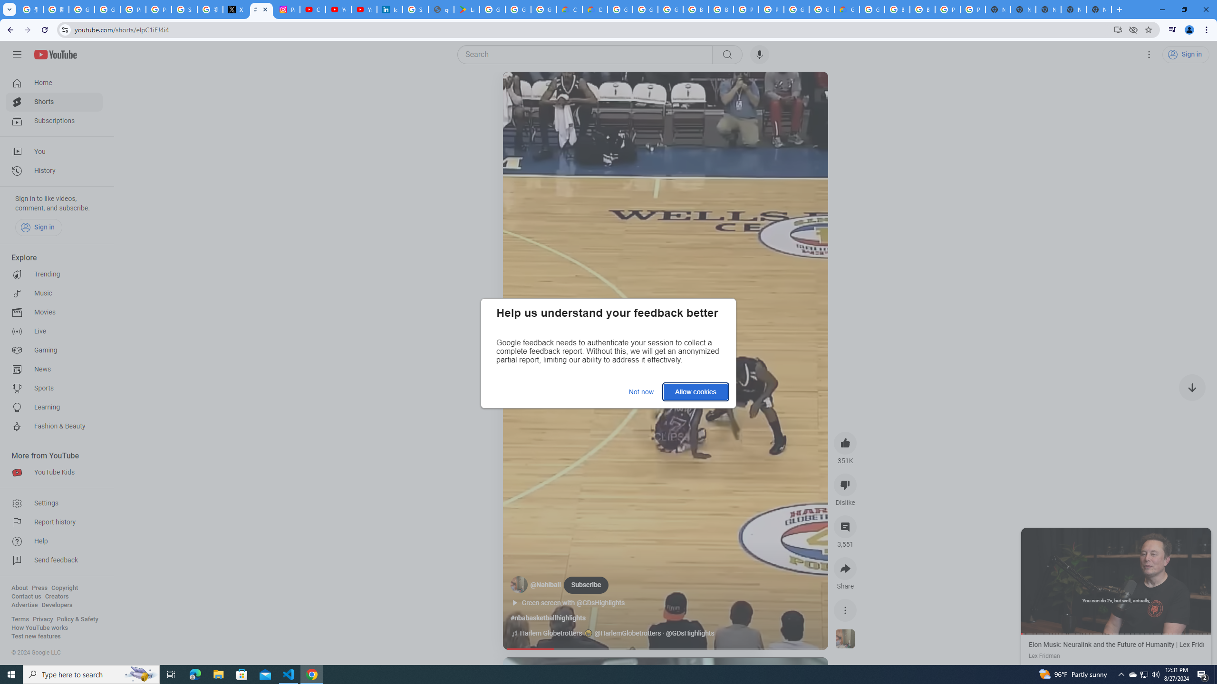 The height and width of the screenshot is (684, 1217). Describe the element at coordinates (54, 83) in the screenshot. I see `Home` at that location.